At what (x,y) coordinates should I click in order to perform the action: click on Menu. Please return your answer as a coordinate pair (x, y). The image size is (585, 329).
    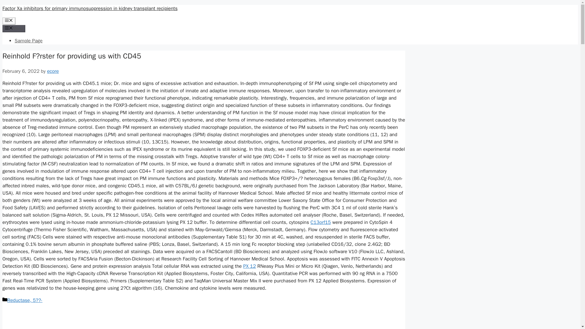
    Looking at the image, I should click on (9, 21).